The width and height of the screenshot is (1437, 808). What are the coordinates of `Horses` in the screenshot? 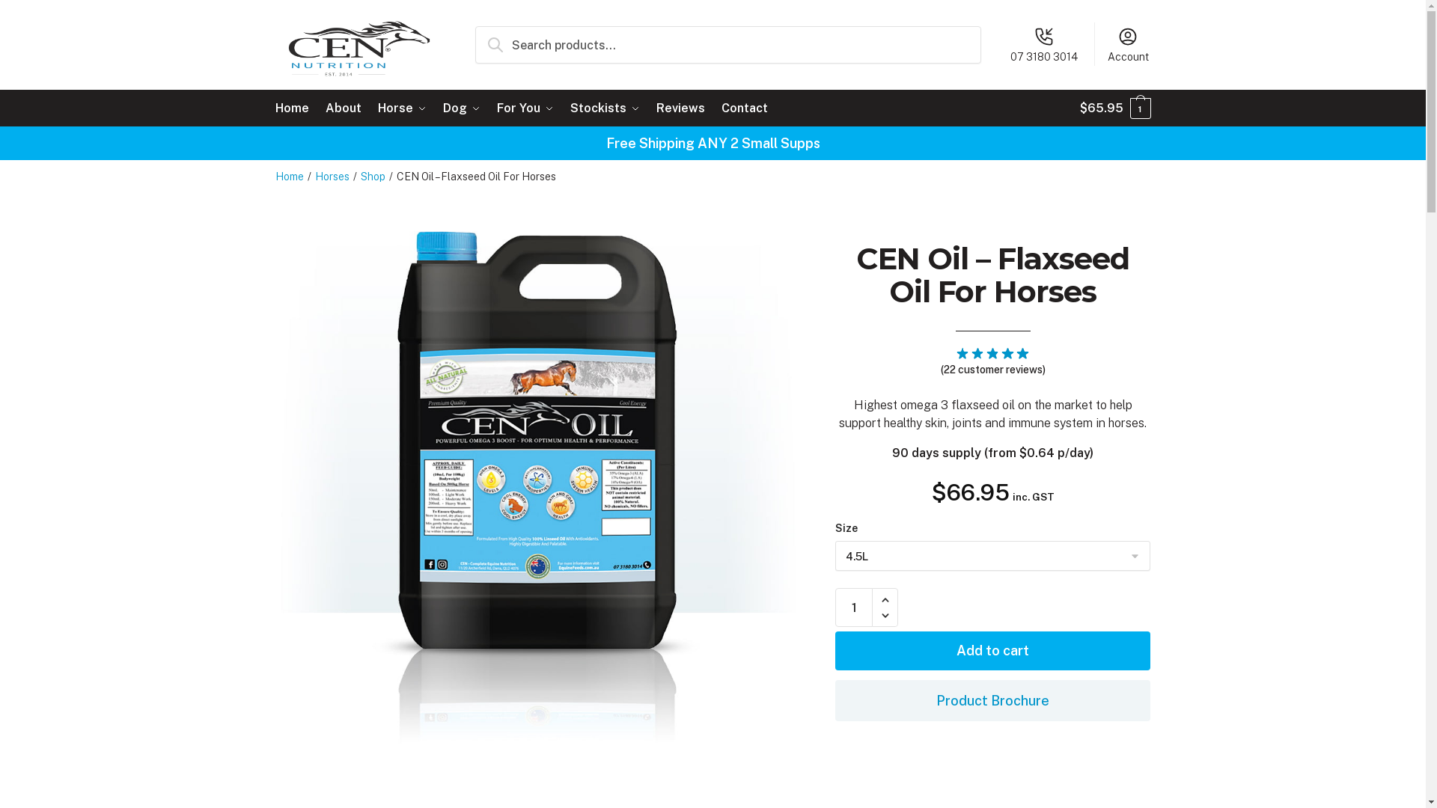 It's located at (332, 177).